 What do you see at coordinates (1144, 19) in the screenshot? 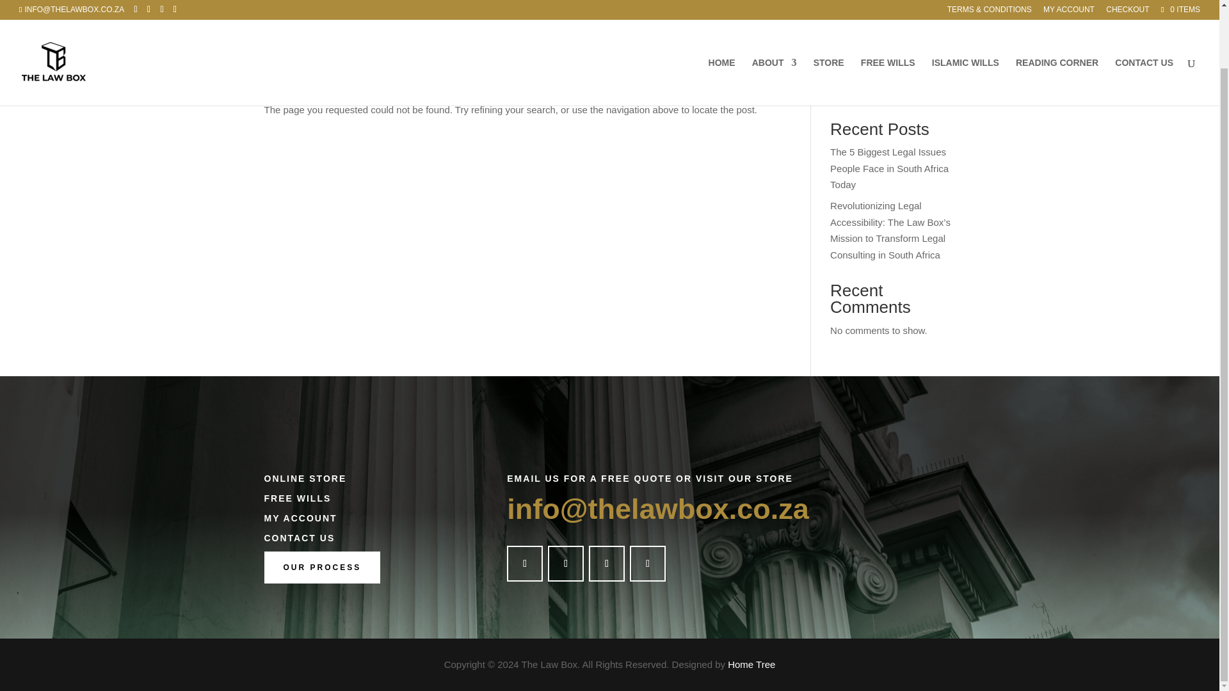
I see `CONTACT US` at bounding box center [1144, 19].